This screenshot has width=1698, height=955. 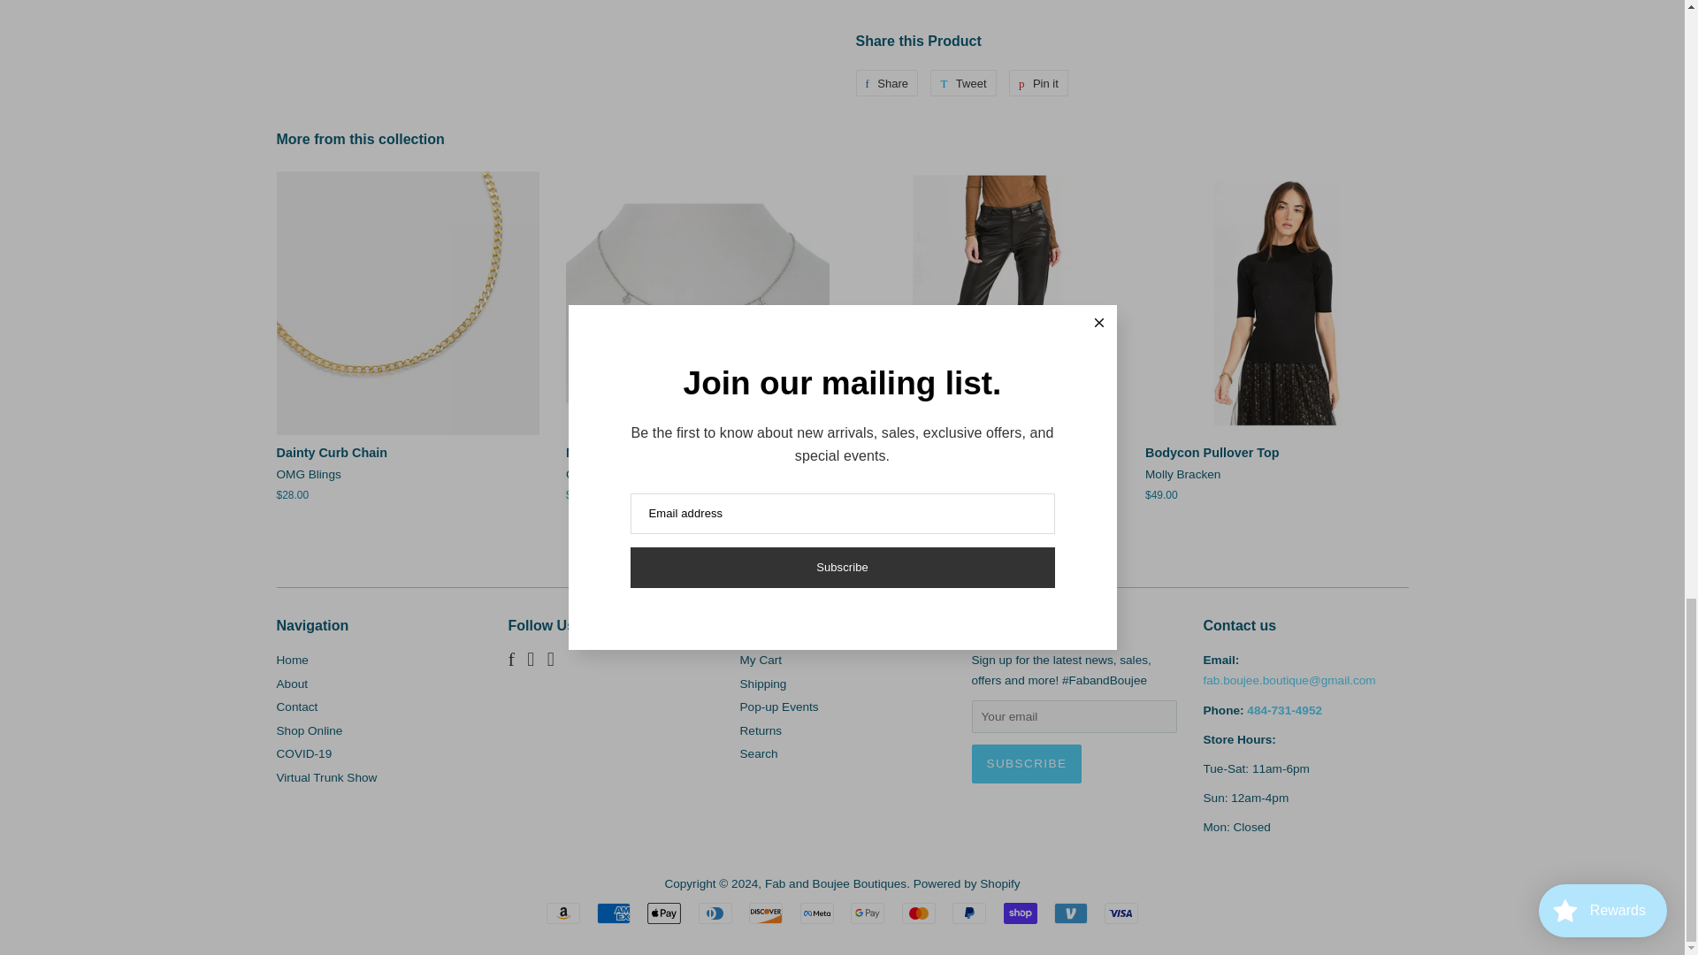 What do you see at coordinates (563, 913) in the screenshot?
I see `Amazon` at bounding box center [563, 913].